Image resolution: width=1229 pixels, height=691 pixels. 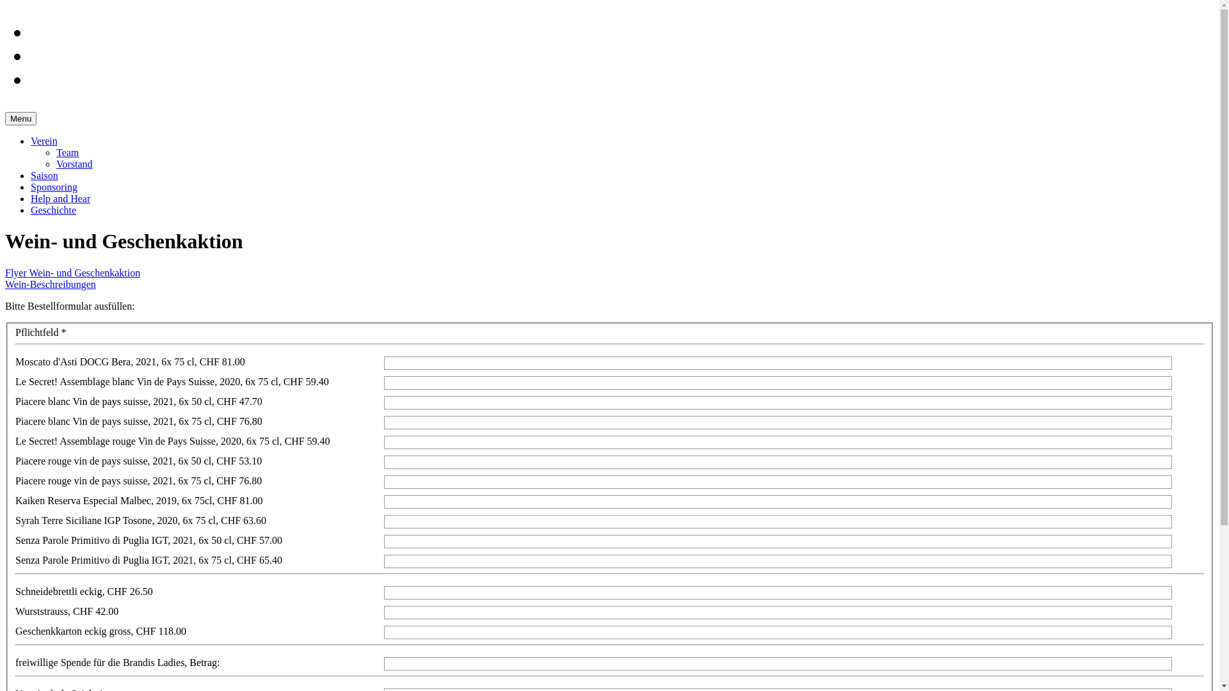 What do you see at coordinates (73, 273) in the screenshot?
I see `Flyer Wein- und Geschenkaktion` at bounding box center [73, 273].